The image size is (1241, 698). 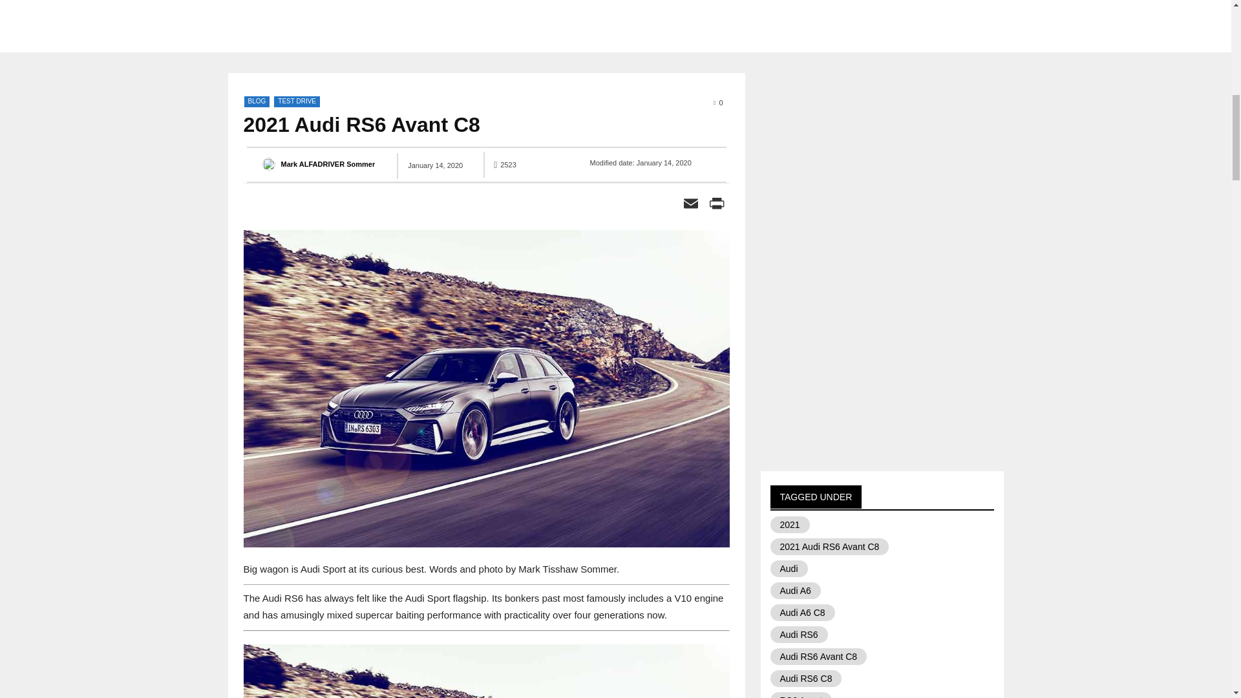 I want to click on 2021, so click(x=790, y=525).